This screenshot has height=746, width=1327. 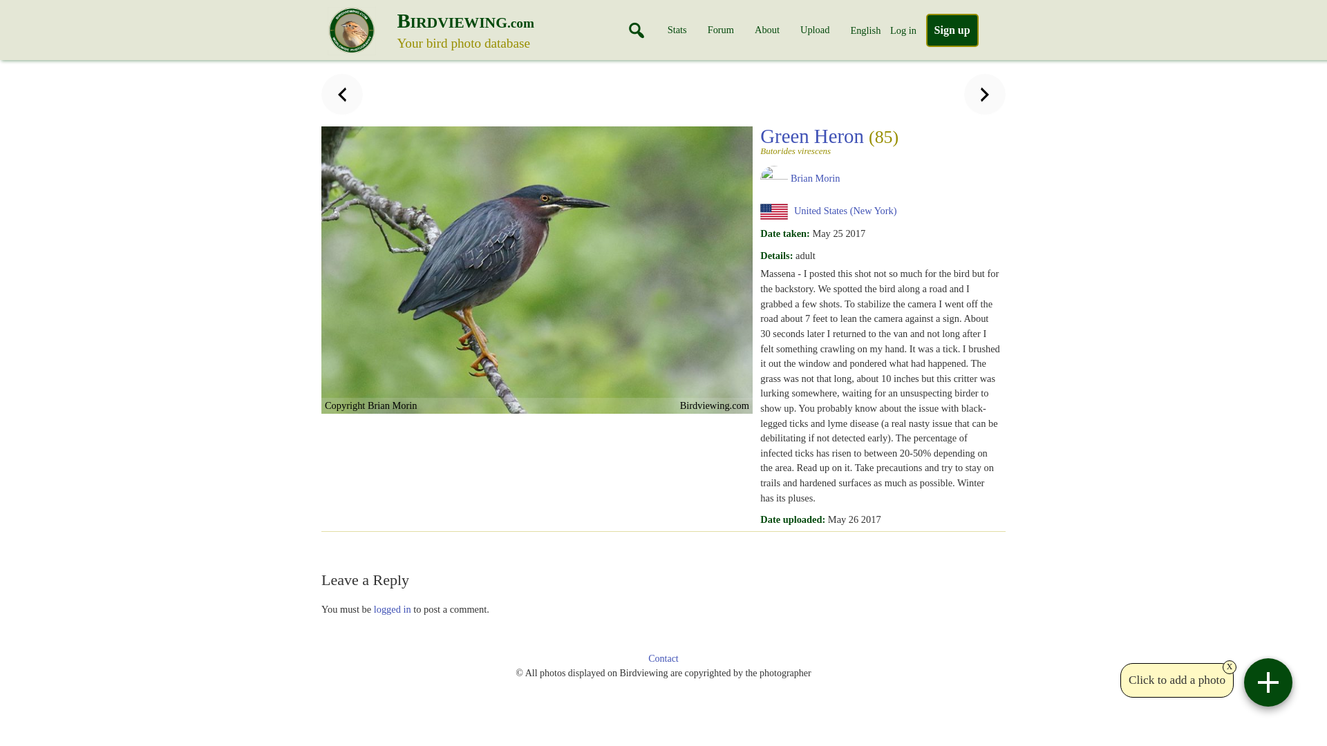 What do you see at coordinates (814, 30) in the screenshot?
I see `logged in` at bounding box center [814, 30].